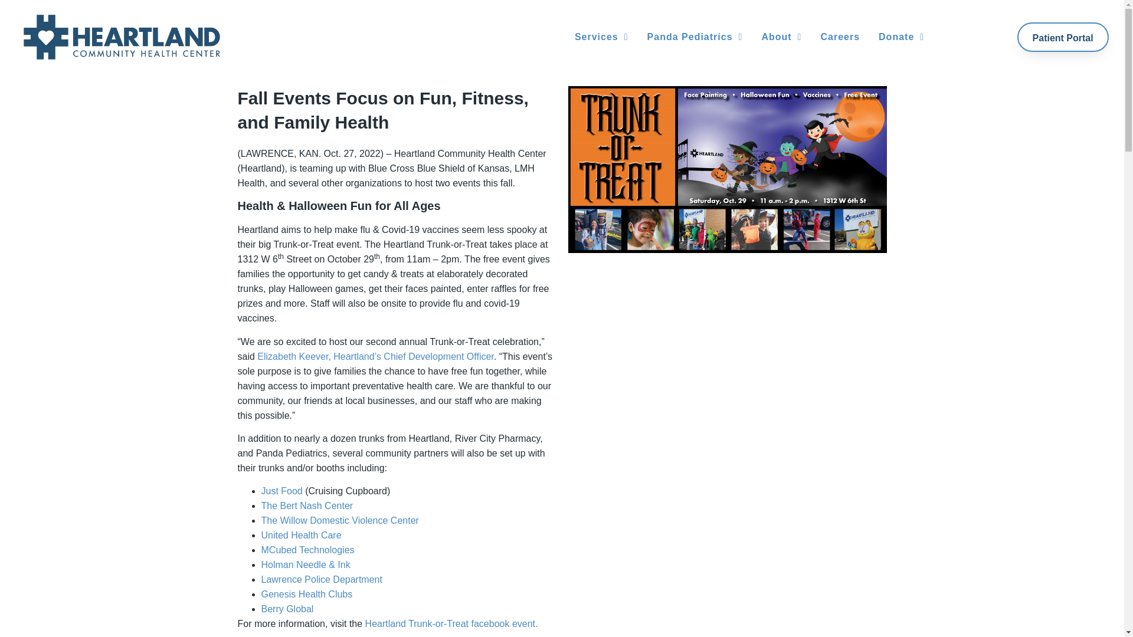 The width and height of the screenshot is (1133, 637). Describe the element at coordinates (695, 37) in the screenshot. I see `Panda Pediatrics` at that location.